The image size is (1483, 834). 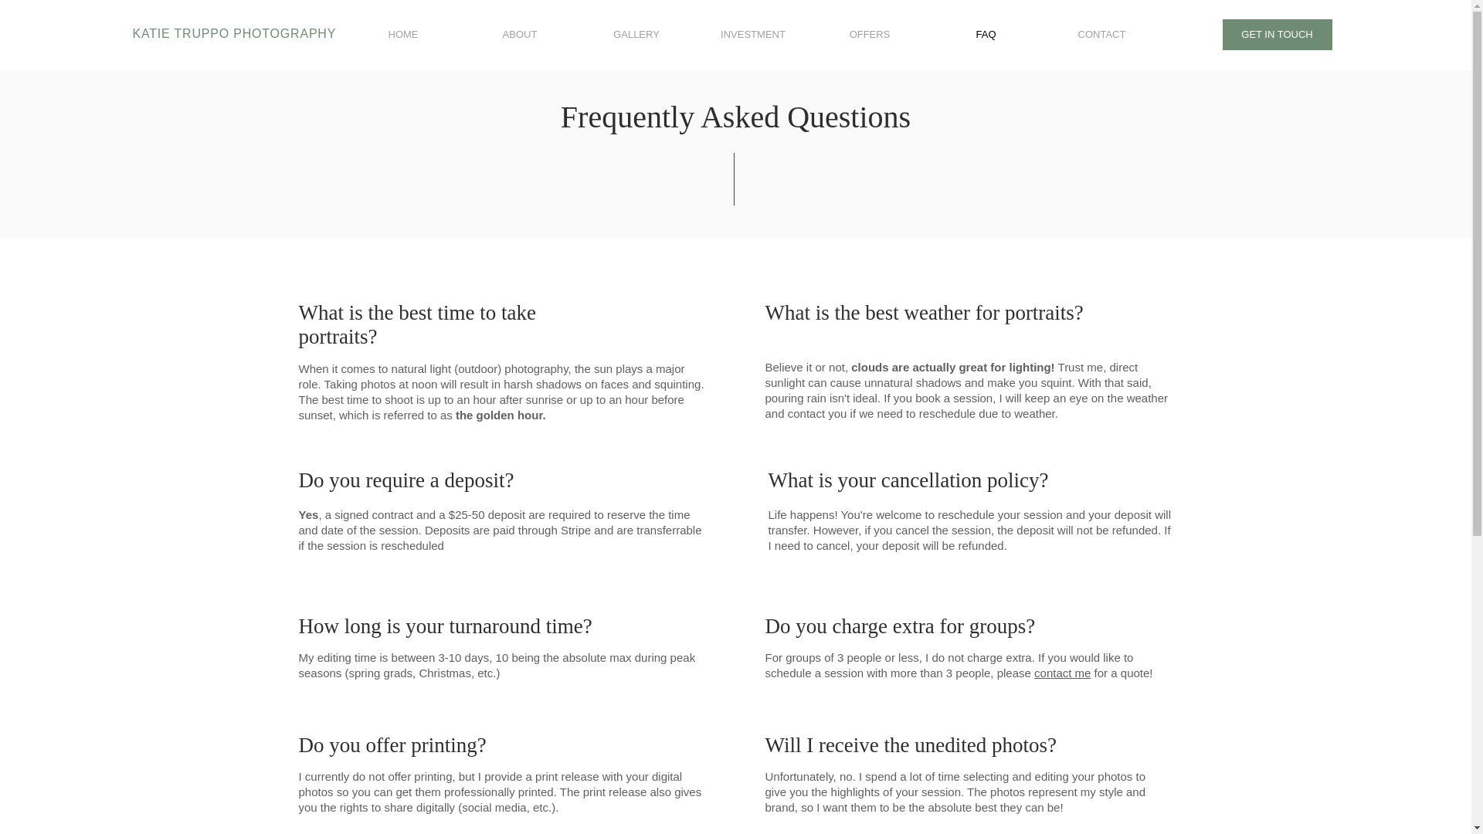 What do you see at coordinates (1061, 673) in the screenshot?
I see `contact me` at bounding box center [1061, 673].